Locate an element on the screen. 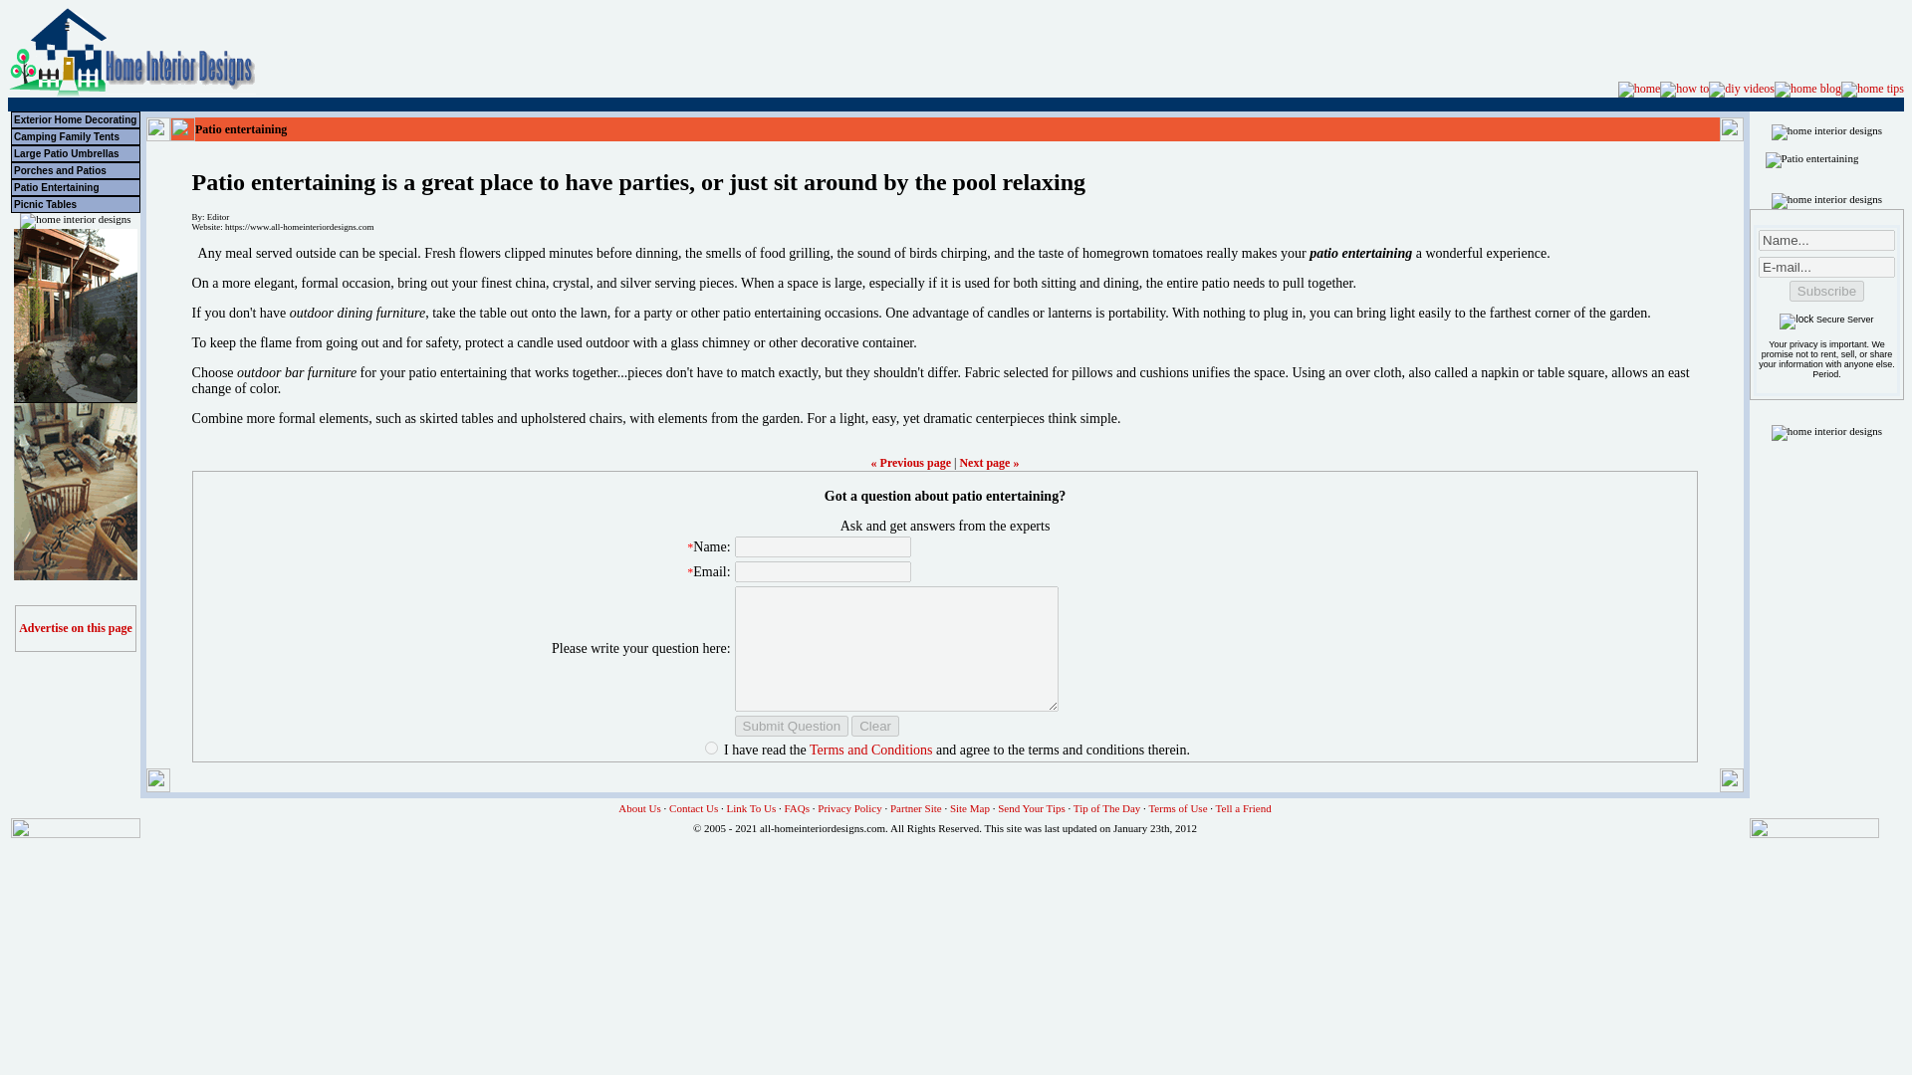  I agree is located at coordinates (711, 749).